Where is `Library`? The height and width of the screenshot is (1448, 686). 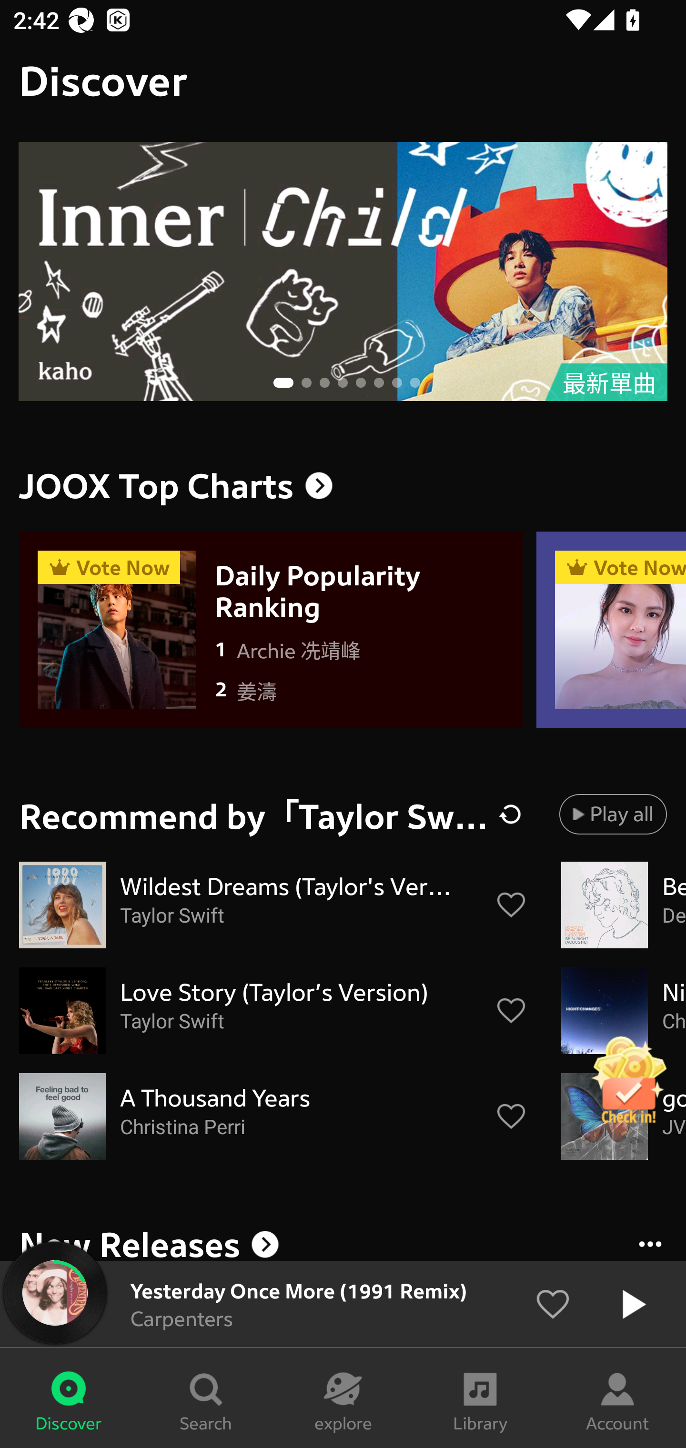
Library is located at coordinates (480, 1398).